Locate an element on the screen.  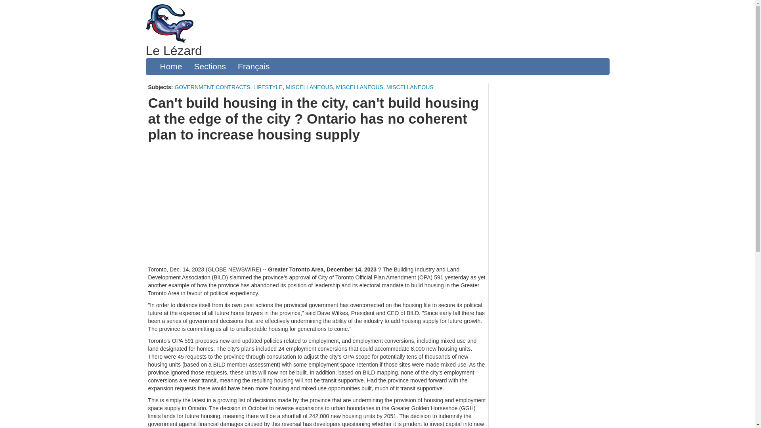
LIFESTYLE is located at coordinates (268, 87).